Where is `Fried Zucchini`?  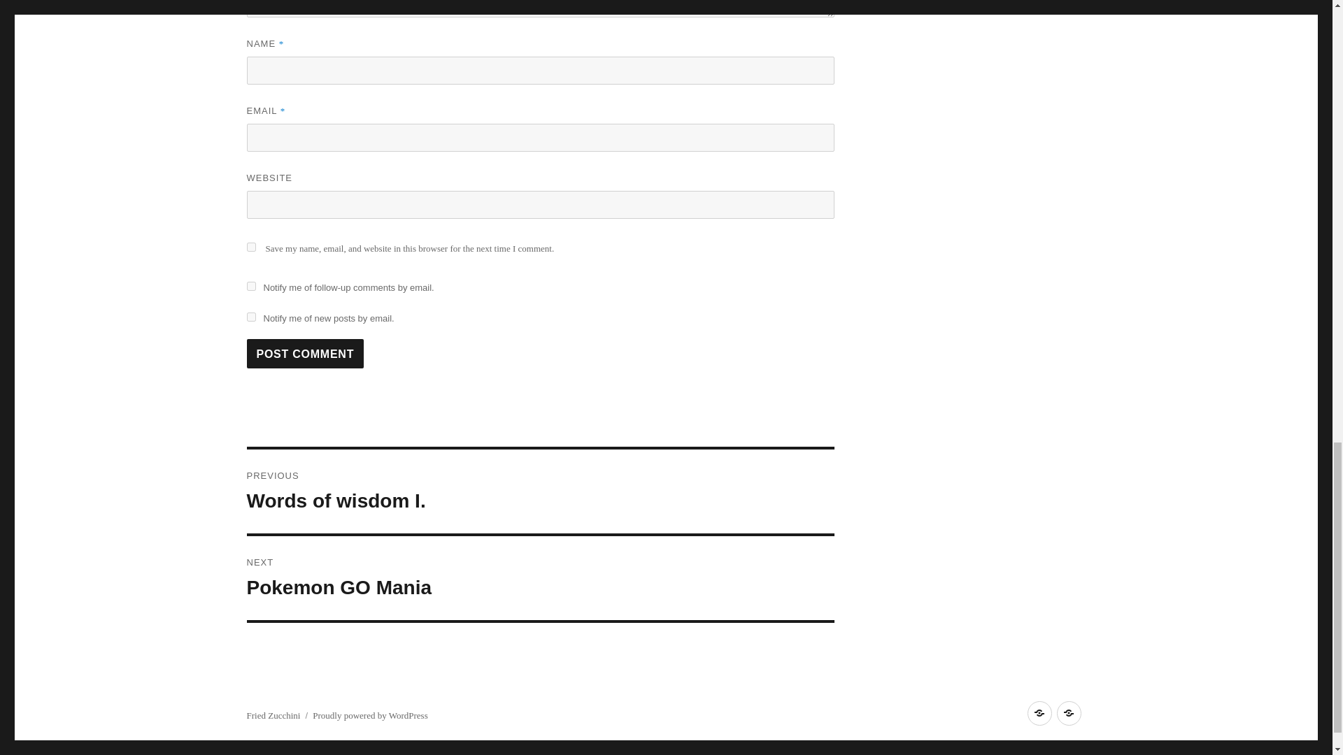 Fried Zucchini is located at coordinates (273, 716).